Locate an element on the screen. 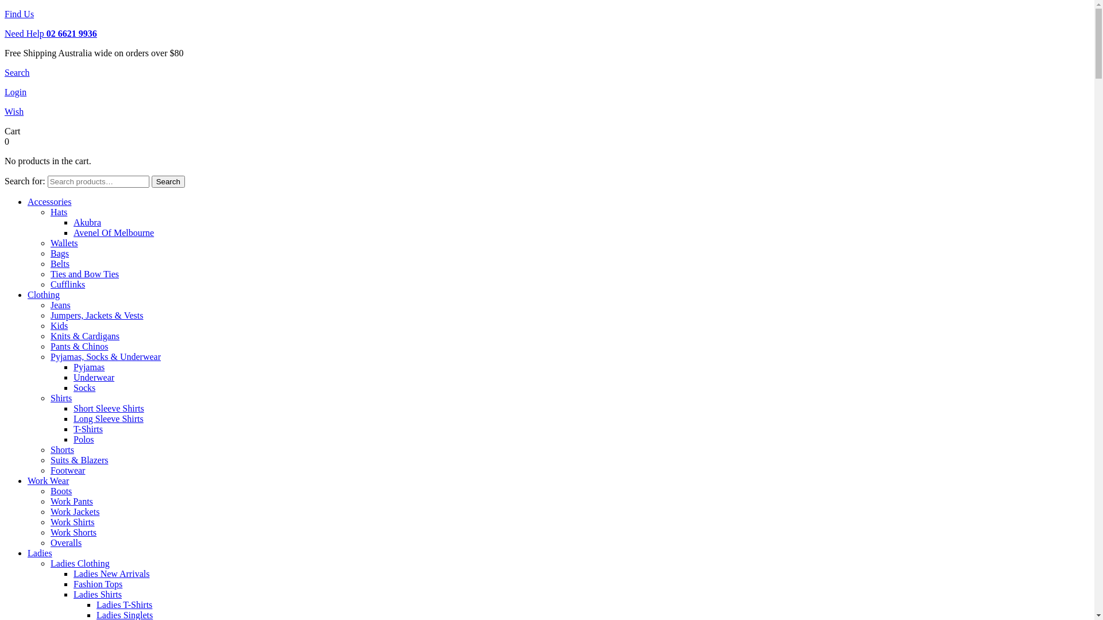 The height and width of the screenshot is (620, 1103). Ties and Bow Ties is located at coordinates (85, 274).